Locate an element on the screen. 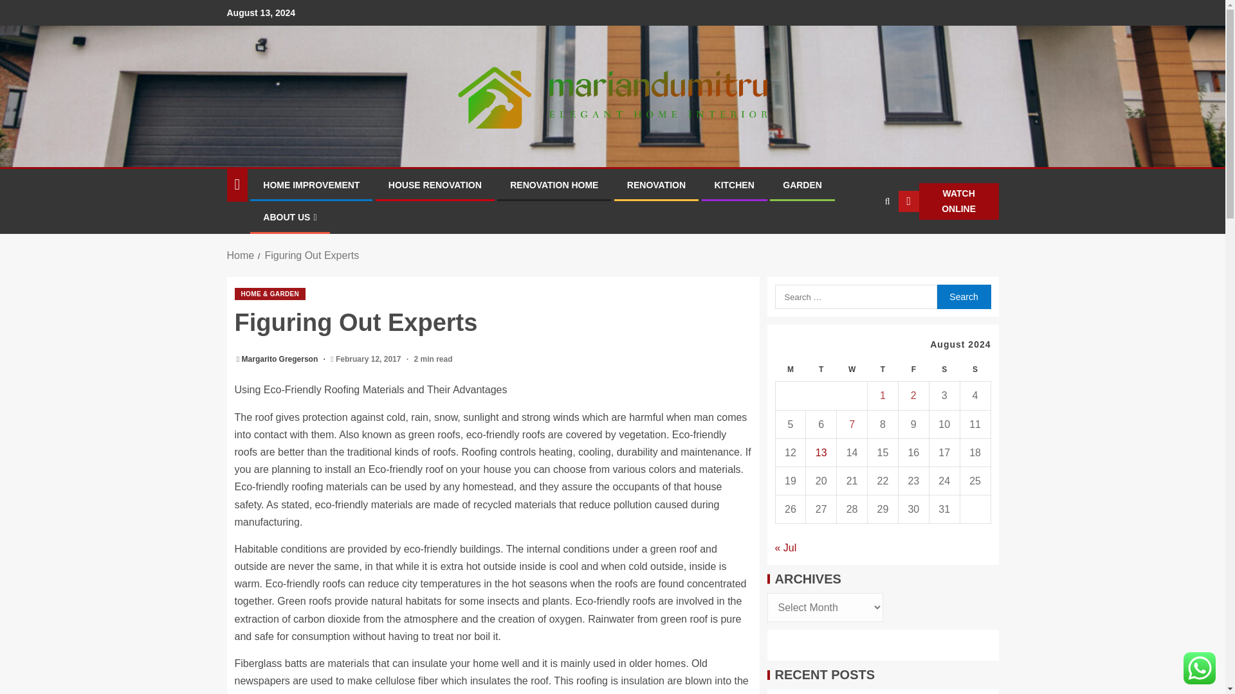  Search is located at coordinates (862, 241).